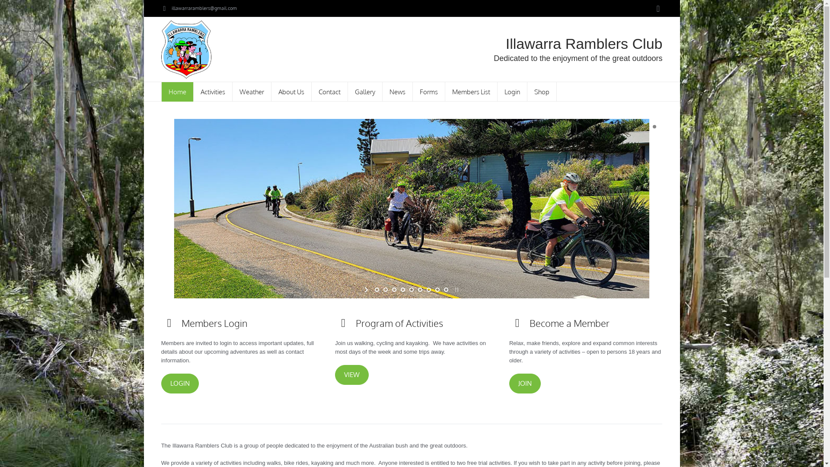 This screenshot has width=830, height=467. I want to click on VIEW, so click(352, 375).